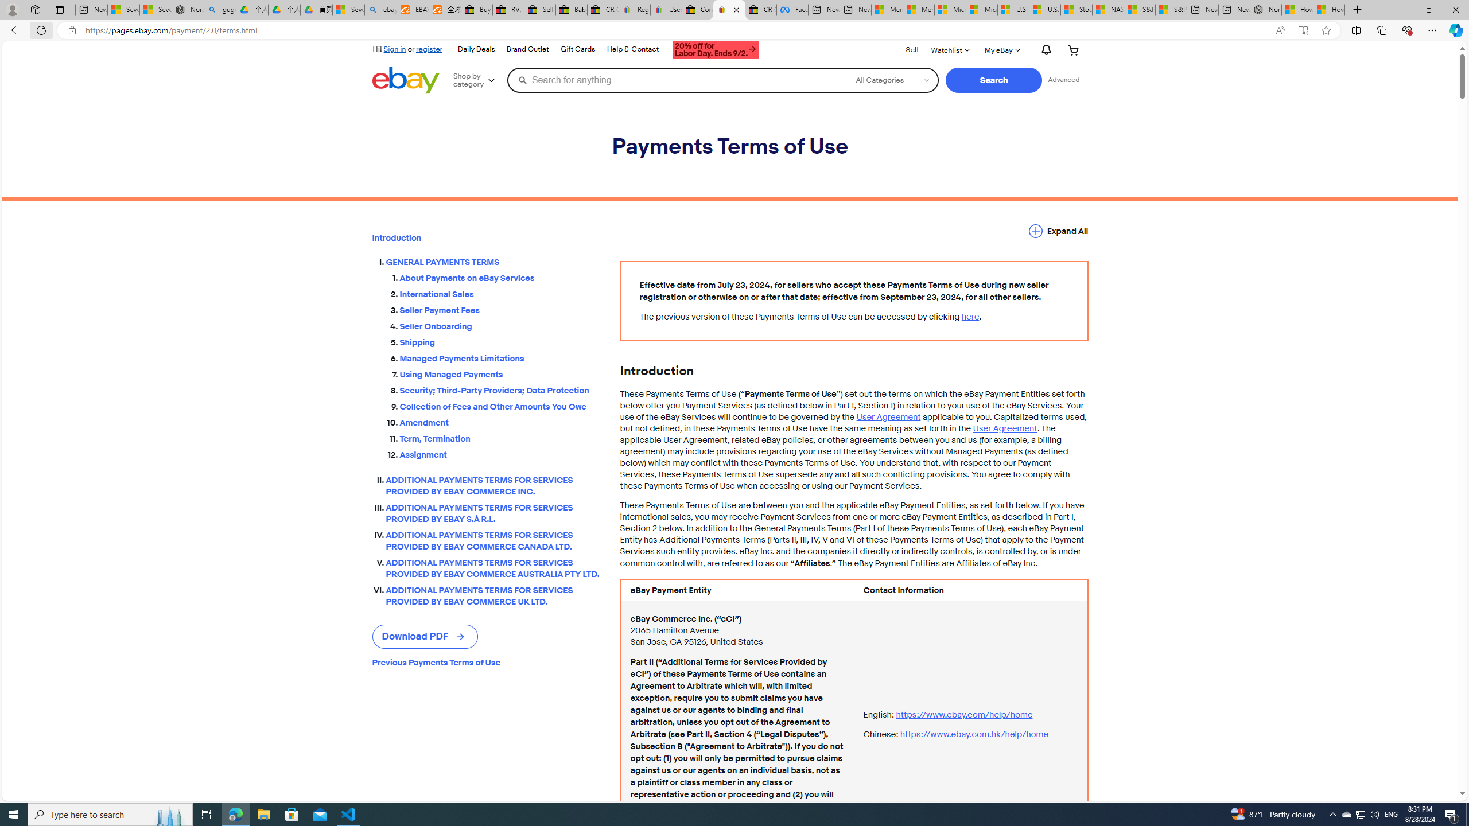 The height and width of the screenshot is (826, 1469). Describe the element at coordinates (541, 10) in the screenshot. I see `Sell worldwide with eBay` at that location.